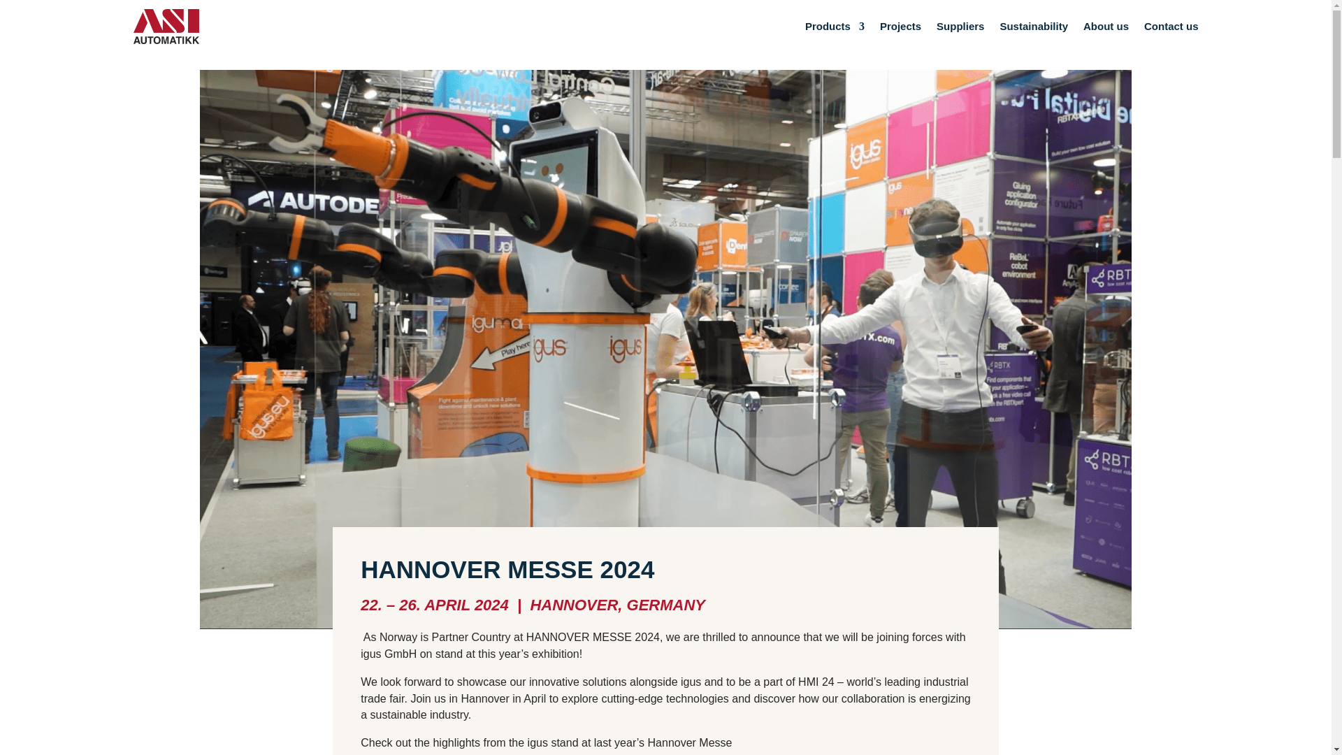 This screenshot has width=1342, height=755. I want to click on Sustainability, so click(1034, 27).